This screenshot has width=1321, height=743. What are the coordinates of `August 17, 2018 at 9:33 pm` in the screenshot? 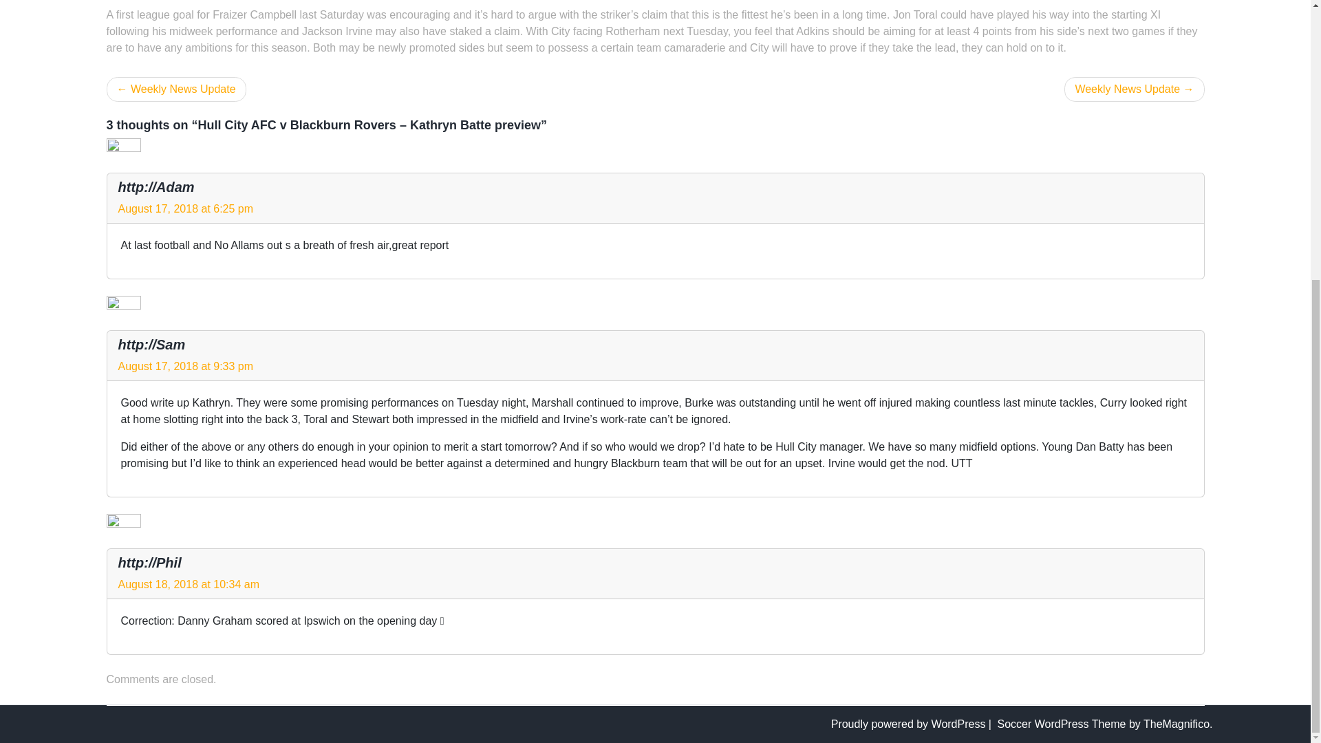 It's located at (186, 366).